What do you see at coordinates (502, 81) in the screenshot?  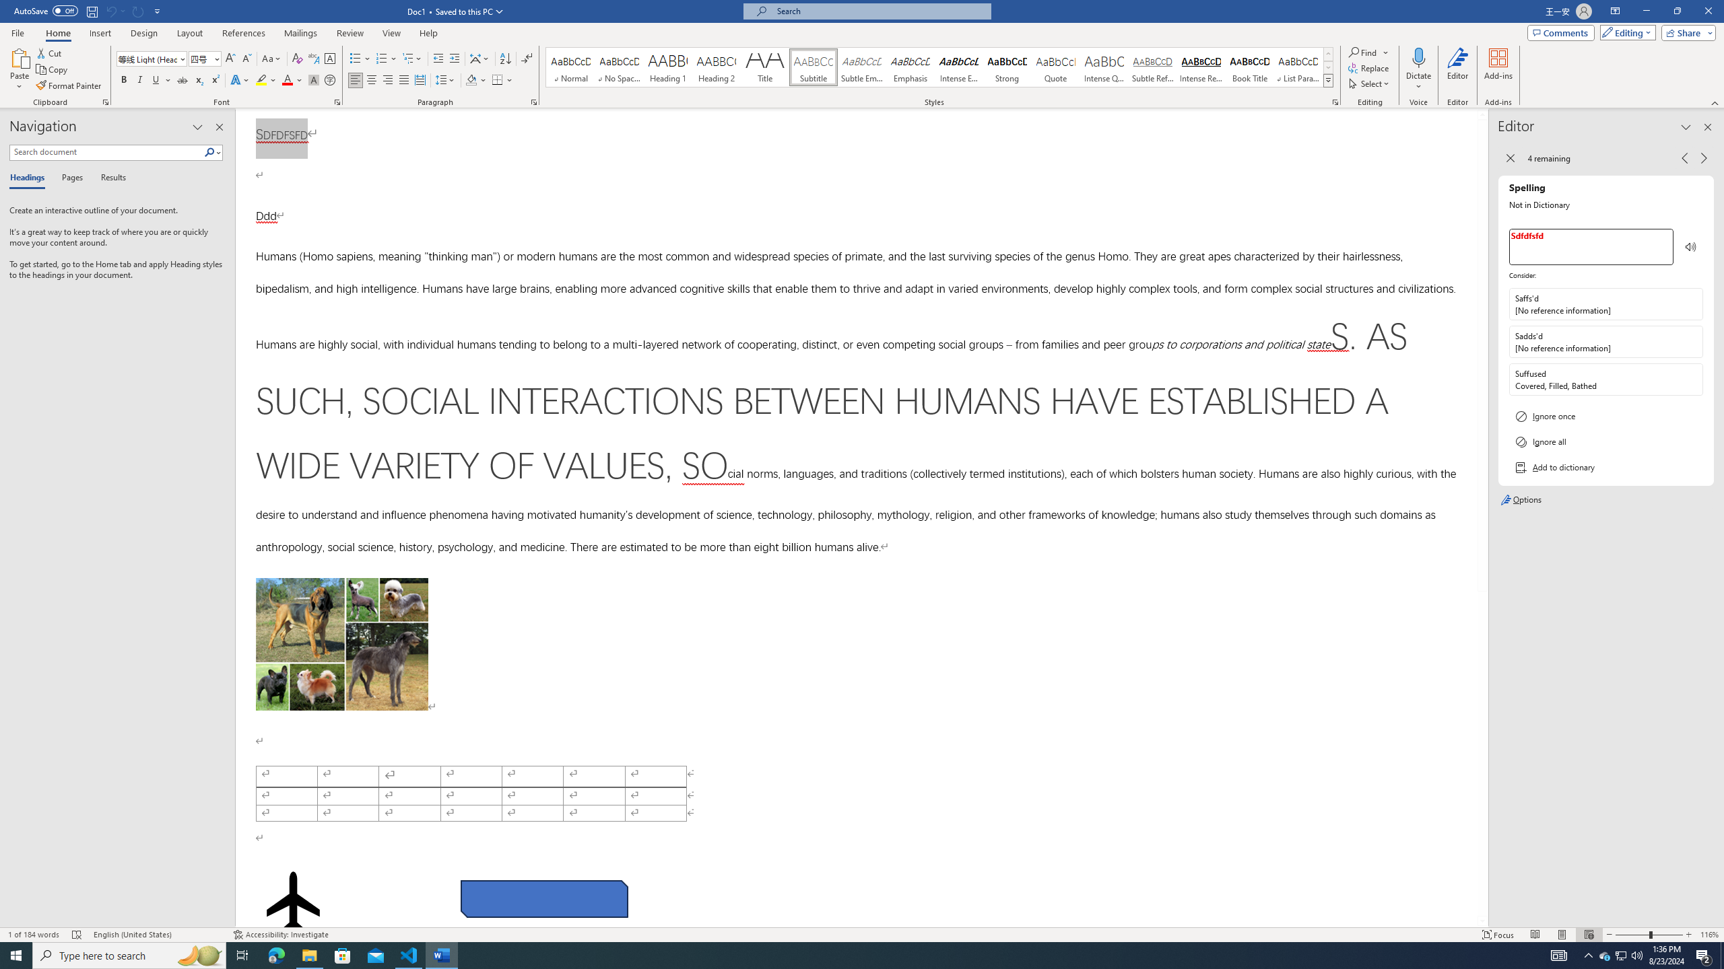 I see `Borders` at bounding box center [502, 81].